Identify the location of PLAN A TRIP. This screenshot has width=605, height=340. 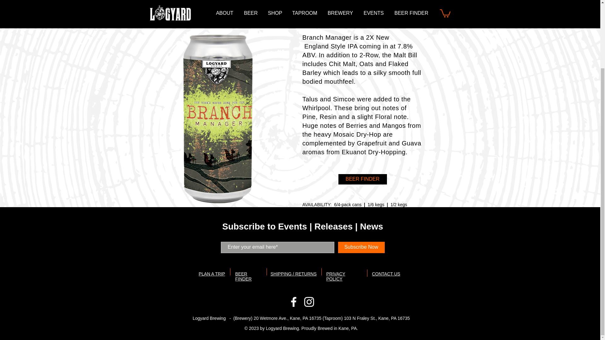
(212, 274).